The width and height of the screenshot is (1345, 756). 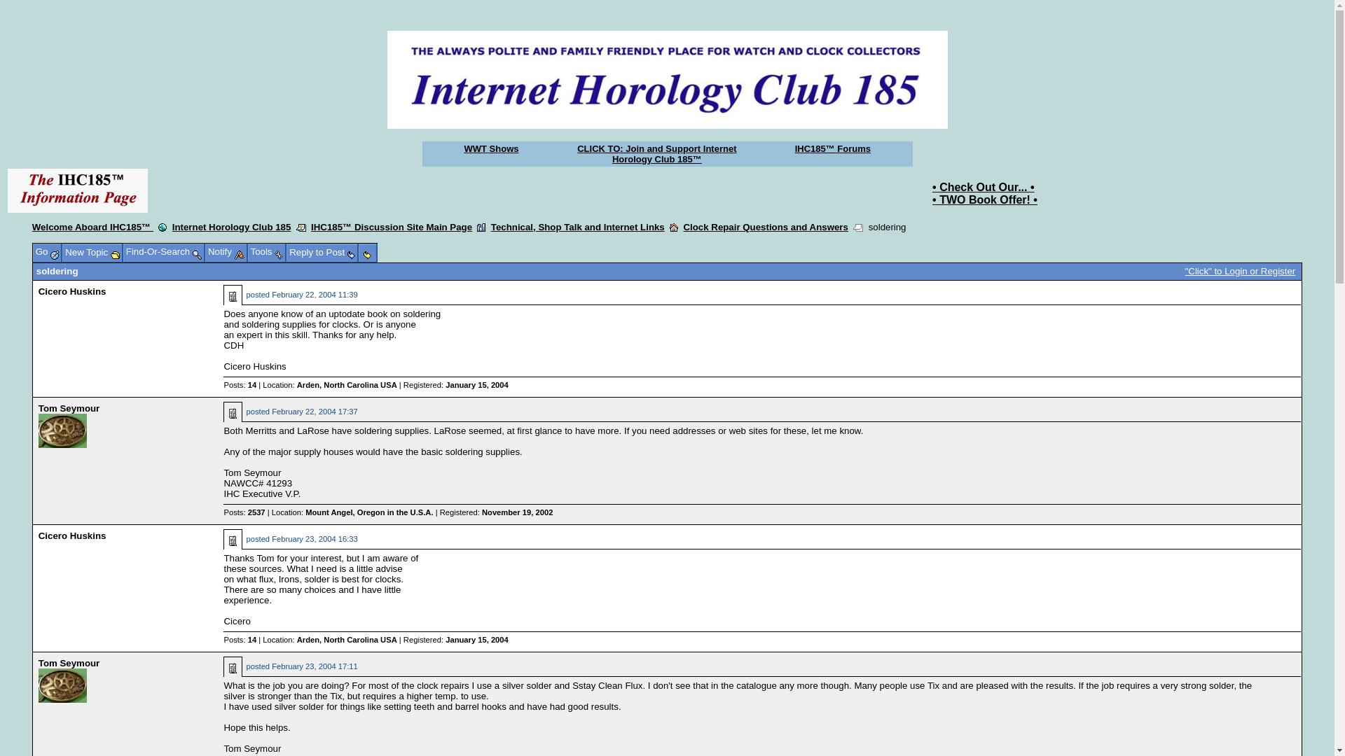 What do you see at coordinates (73, 291) in the screenshot?
I see `Cicero Huskins` at bounding box center [73, 291].